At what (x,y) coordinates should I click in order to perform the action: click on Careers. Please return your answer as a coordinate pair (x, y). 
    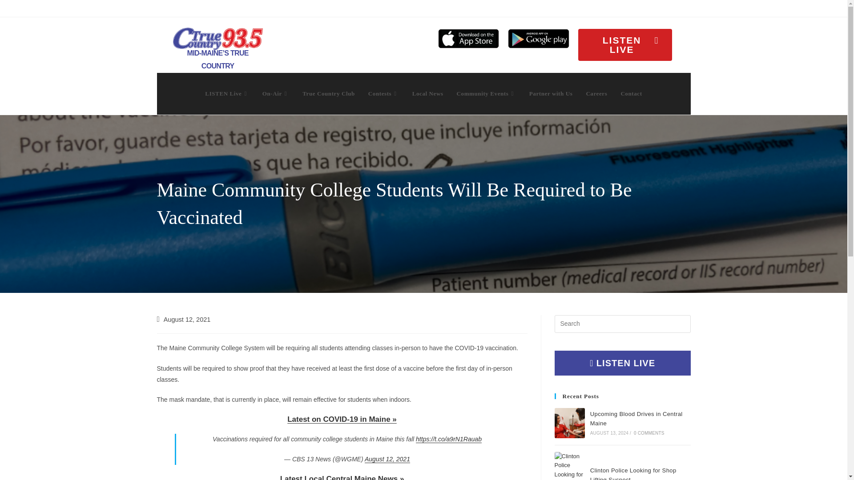
    Looking at the image, I should click on (596, 93).